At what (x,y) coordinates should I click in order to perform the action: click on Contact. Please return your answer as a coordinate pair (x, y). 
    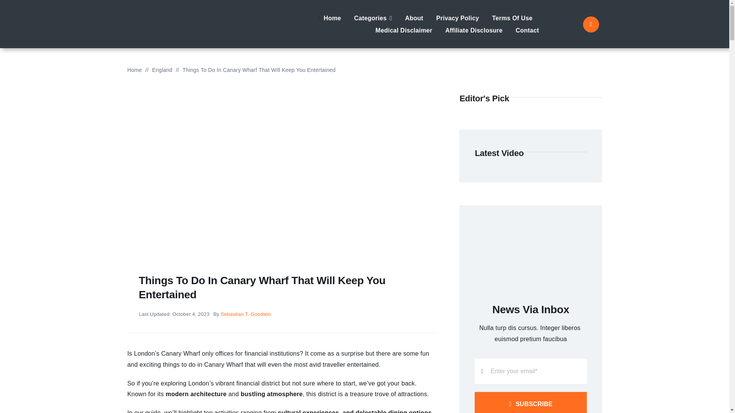
    Looking at the image, I should click on (527, 30).